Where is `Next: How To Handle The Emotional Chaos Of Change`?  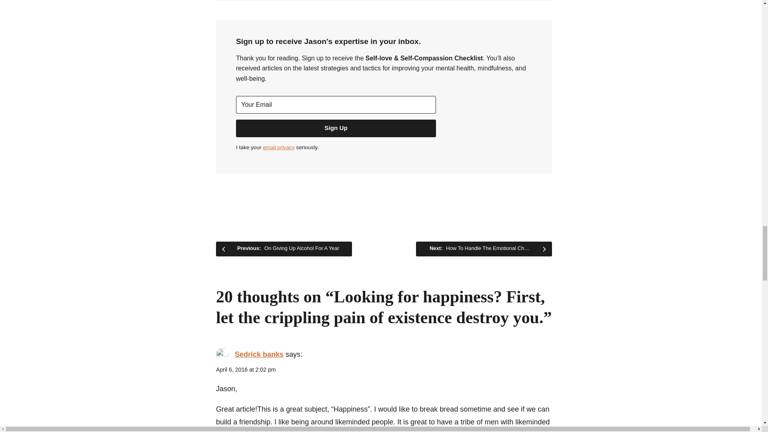 Next: How To Handle The Emotional Chaos Of Change is located at coordinates (484, 249).